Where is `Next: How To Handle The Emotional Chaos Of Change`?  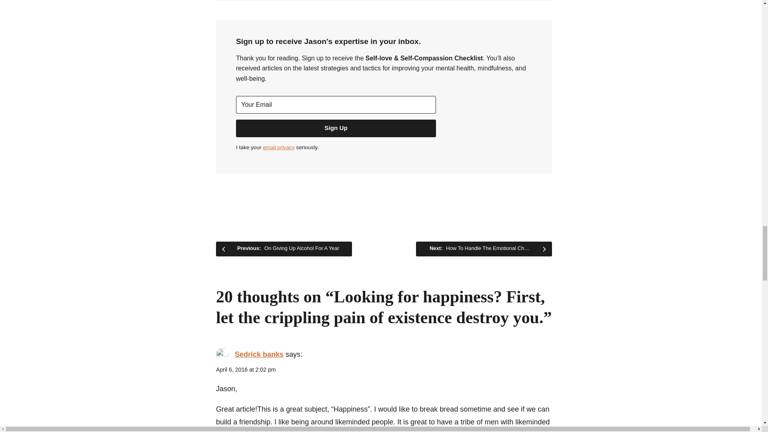 Next: How To Handle The Emotional Chaos Of Change is located at coordinates (484, 249).